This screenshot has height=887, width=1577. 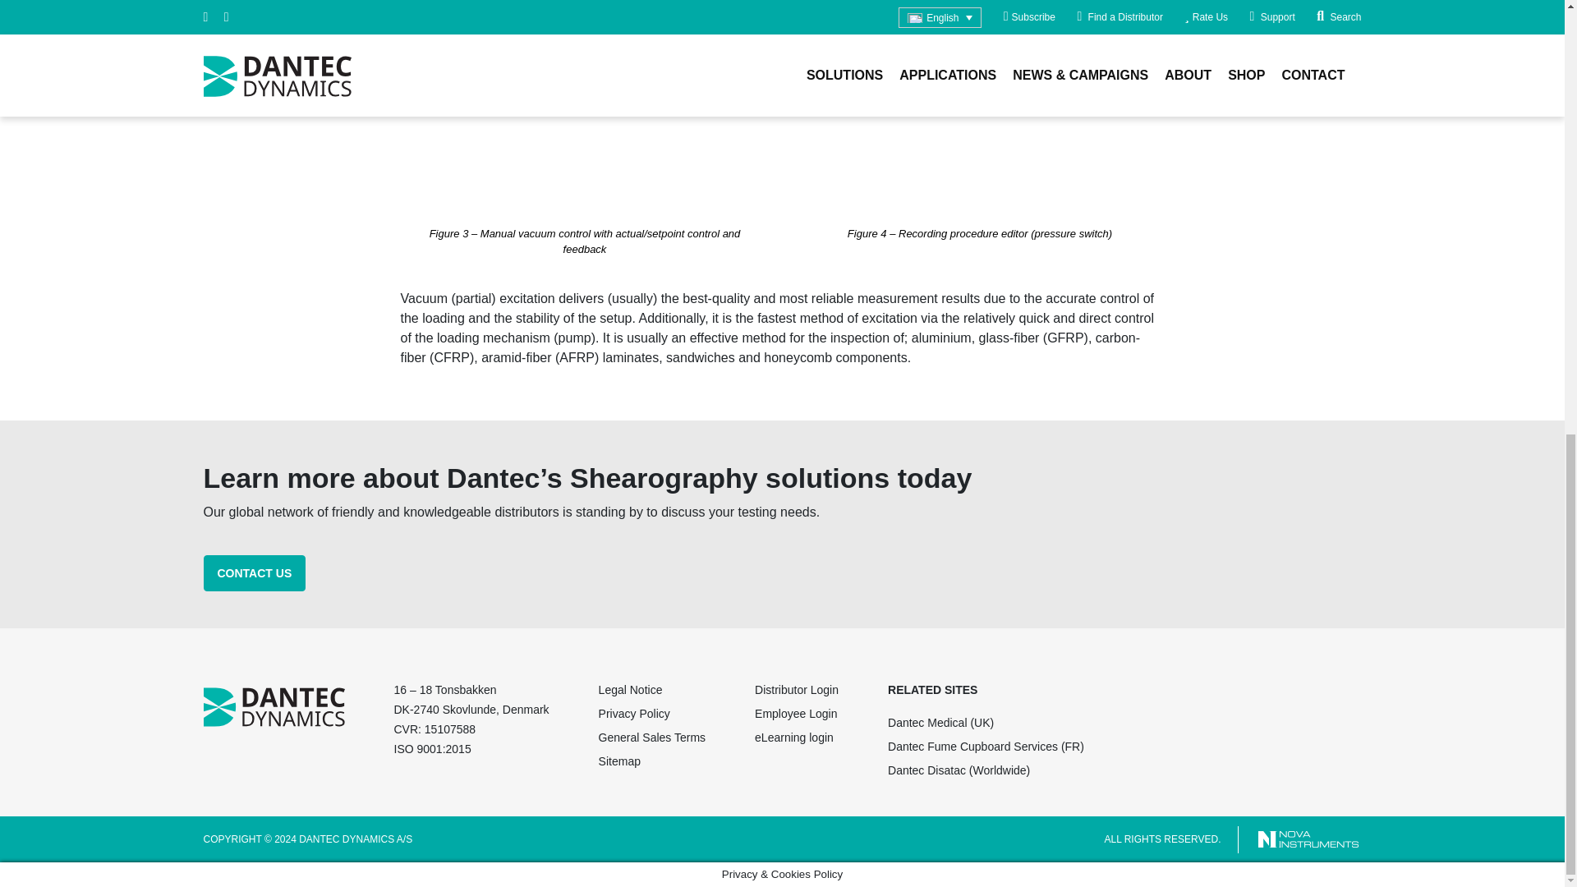 I want to click on General Sales Terms, so click(x=652, y=739).